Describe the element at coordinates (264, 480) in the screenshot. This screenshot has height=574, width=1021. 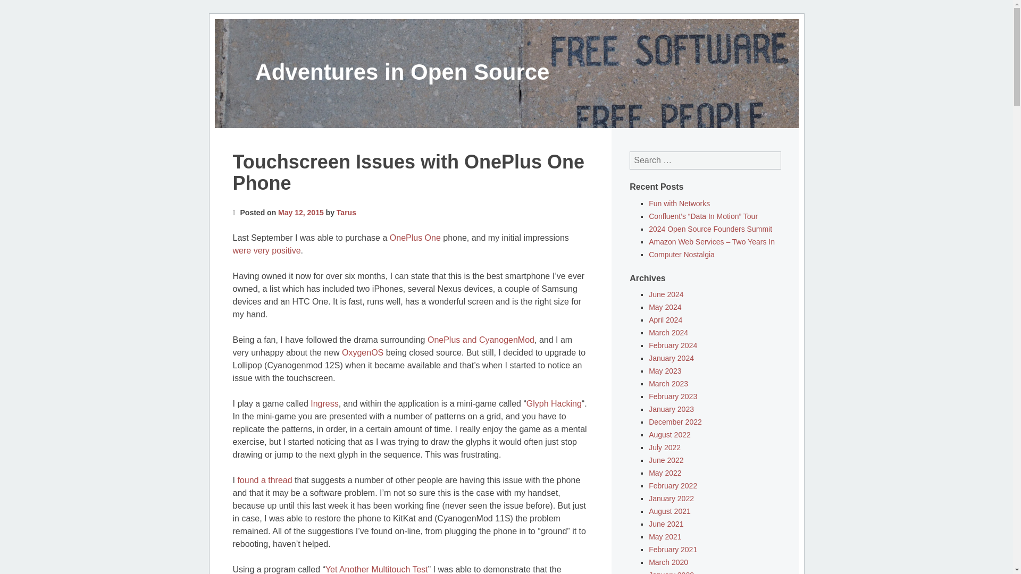
I see `found a thread` at that location.